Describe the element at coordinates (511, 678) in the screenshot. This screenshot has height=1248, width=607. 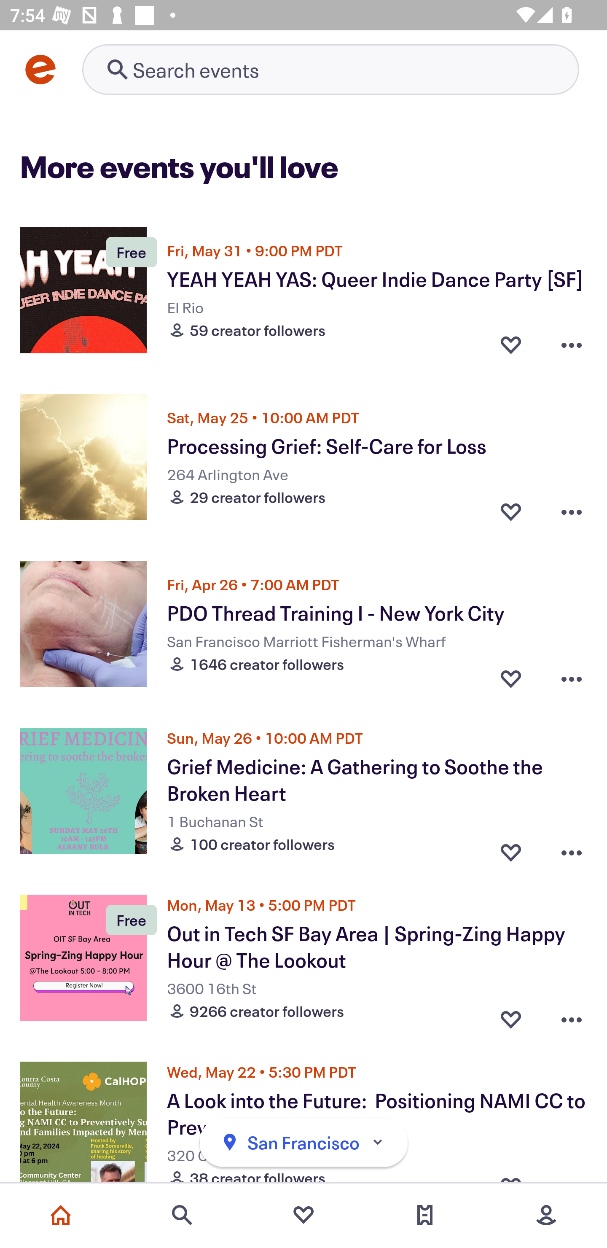
I see `Favorite button` at that location.